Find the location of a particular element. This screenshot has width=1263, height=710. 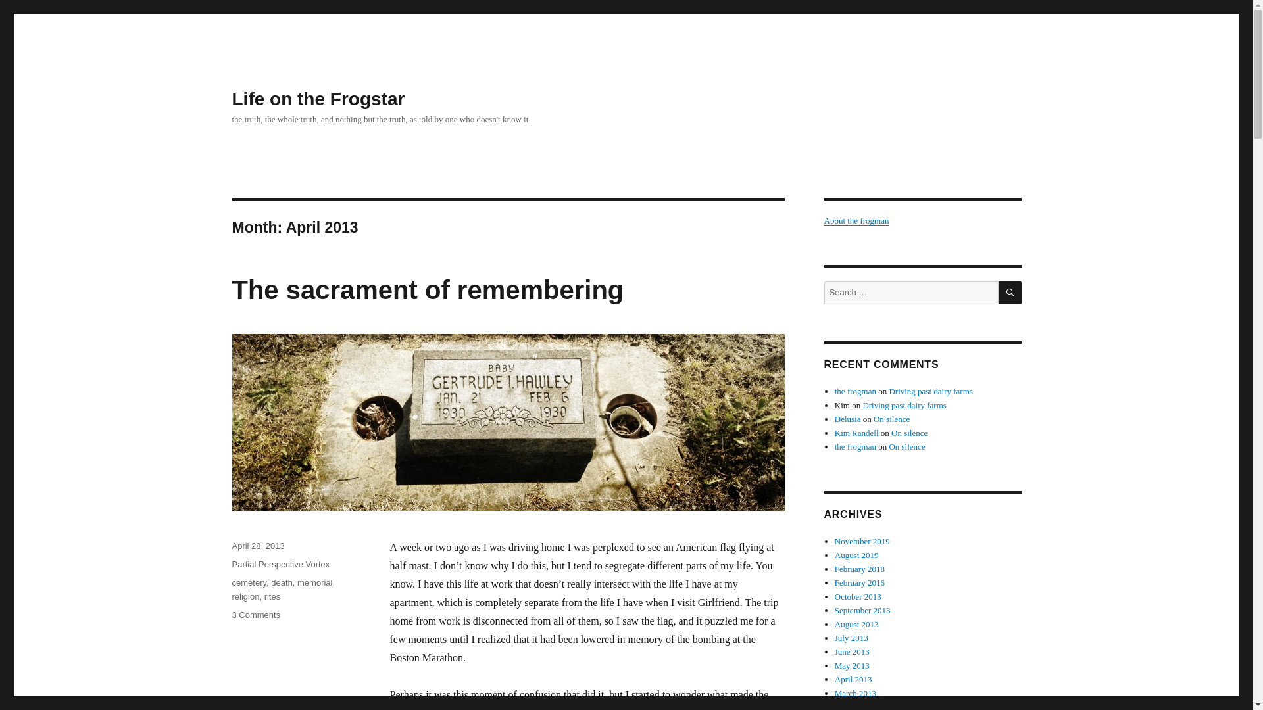

The sacrament of remembering is located at coordinates (428, 290).